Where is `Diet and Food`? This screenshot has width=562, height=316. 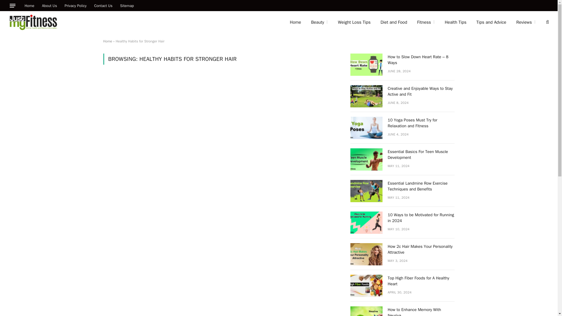 Diet and Food is located at coordinates (393, 22).